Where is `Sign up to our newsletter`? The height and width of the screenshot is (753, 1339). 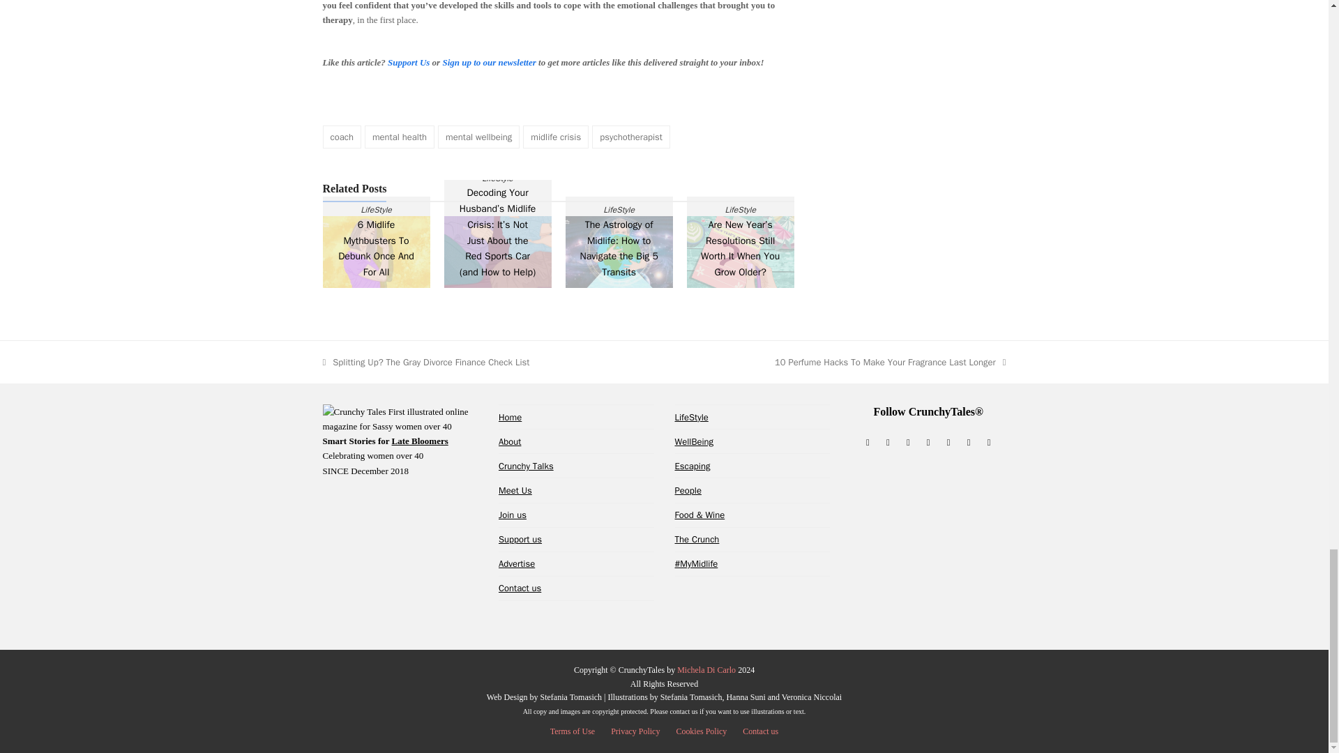 Sign up to our newsletter is located at coordinates (488, 63).